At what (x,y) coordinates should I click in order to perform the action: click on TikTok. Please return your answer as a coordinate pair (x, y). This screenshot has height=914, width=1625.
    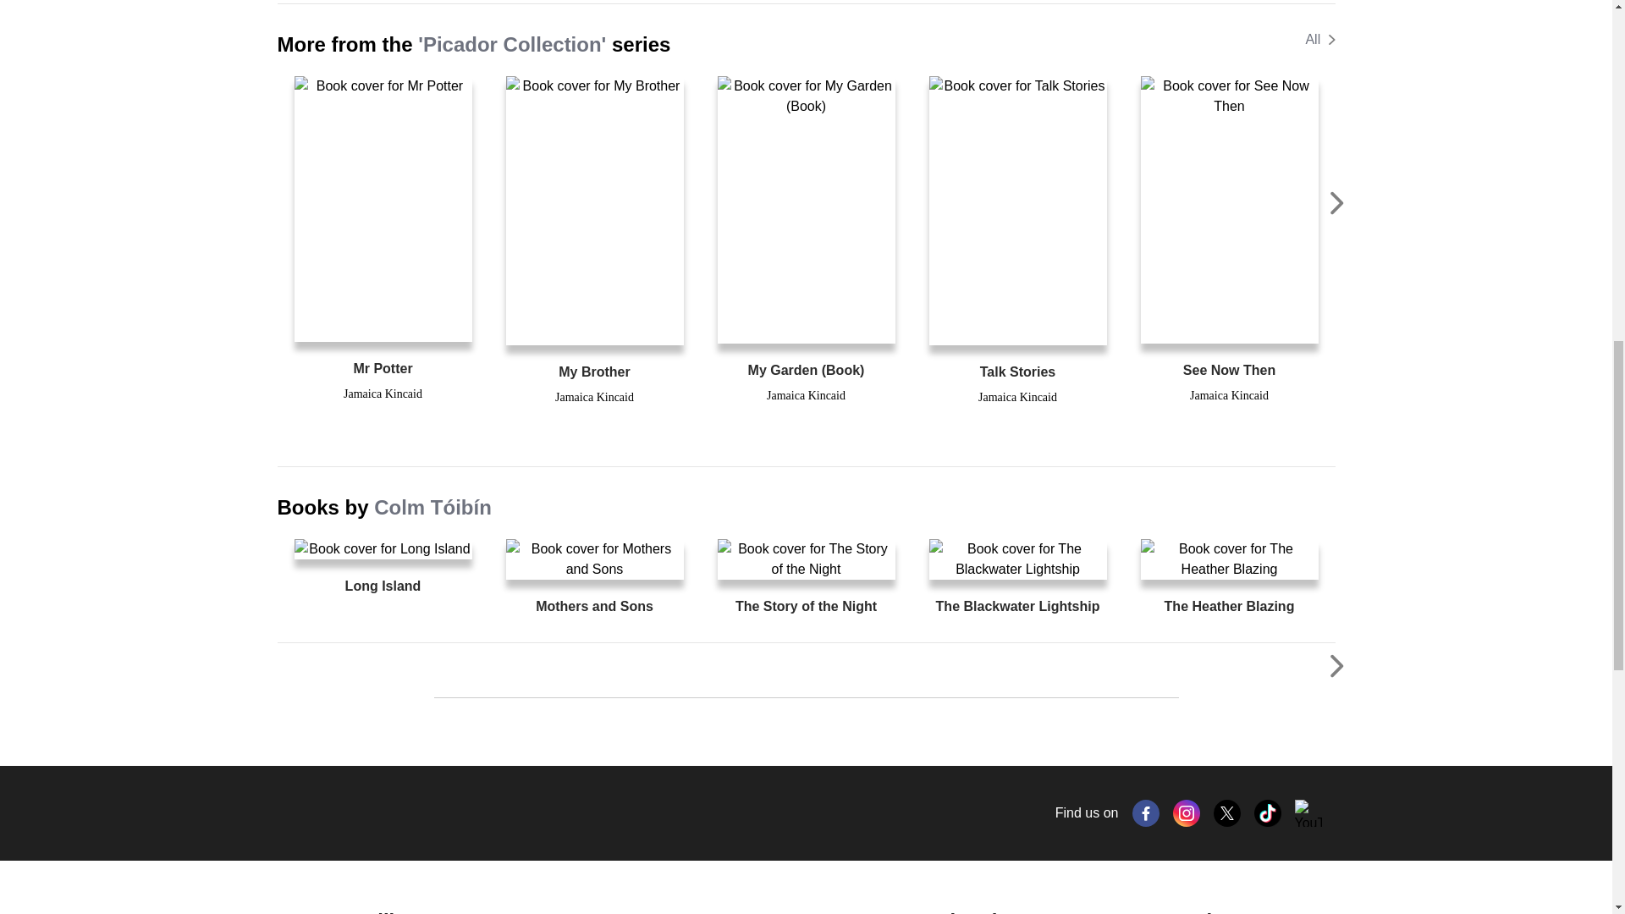
    Looking at the image, I should click on (1268, 813).